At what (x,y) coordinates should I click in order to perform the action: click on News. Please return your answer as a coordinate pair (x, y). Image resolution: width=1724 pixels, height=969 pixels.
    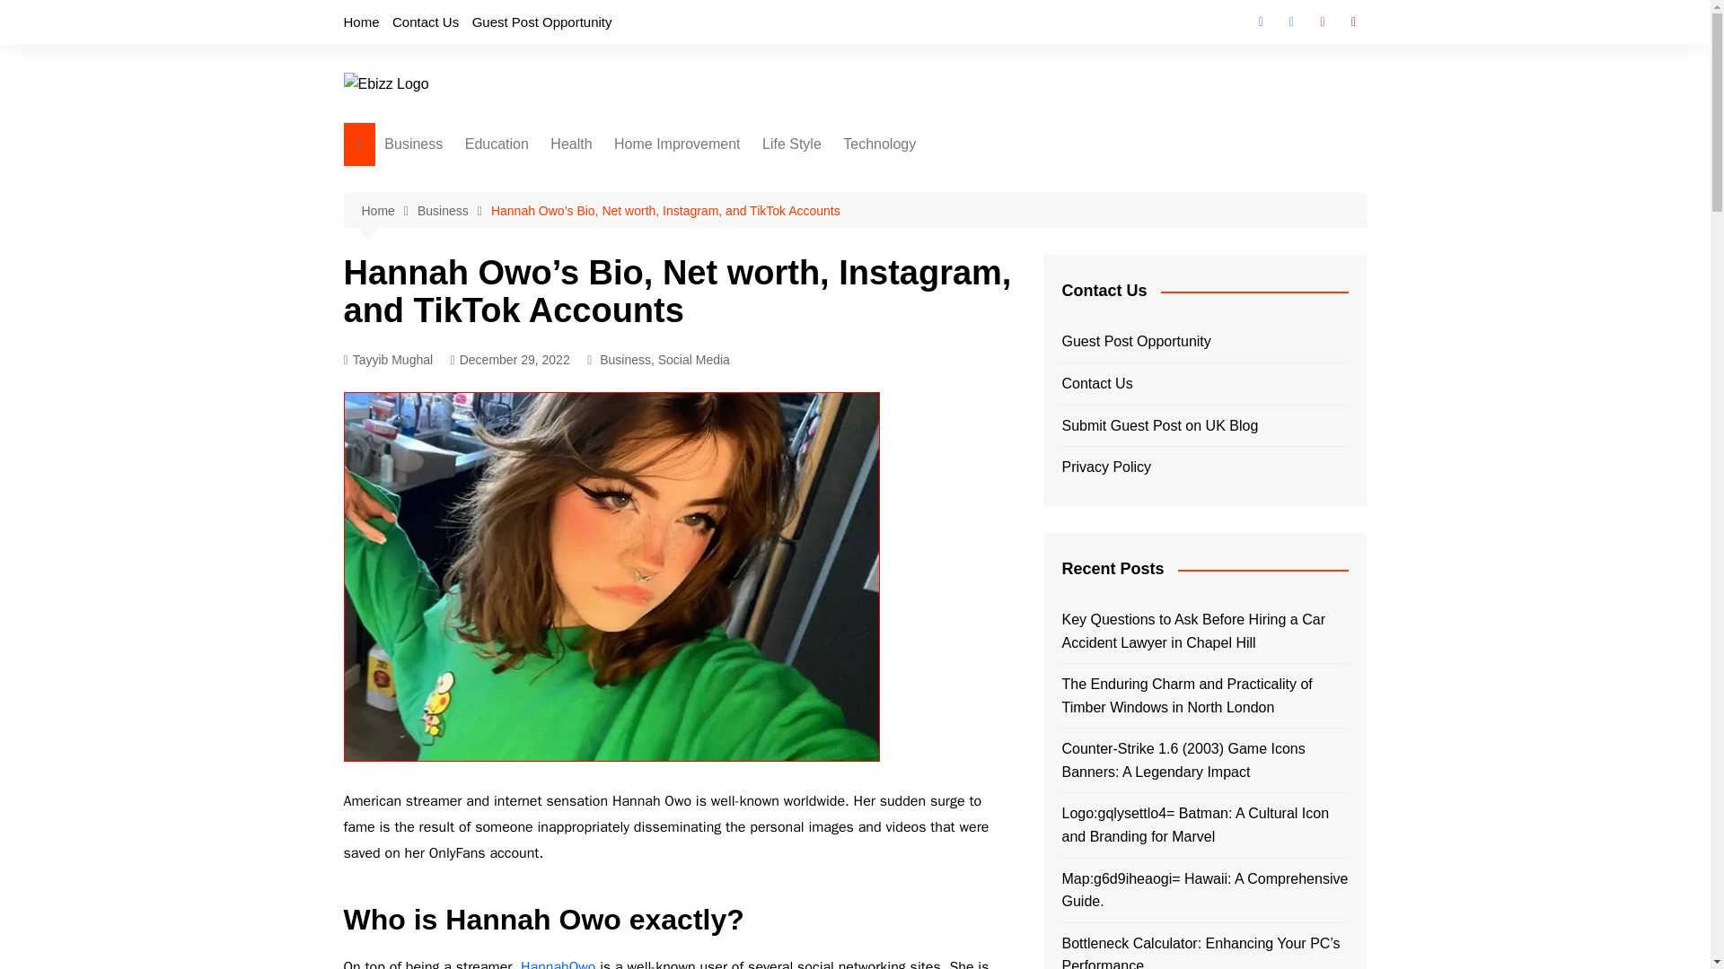
    Looking at the image, I should click on (474, 328).